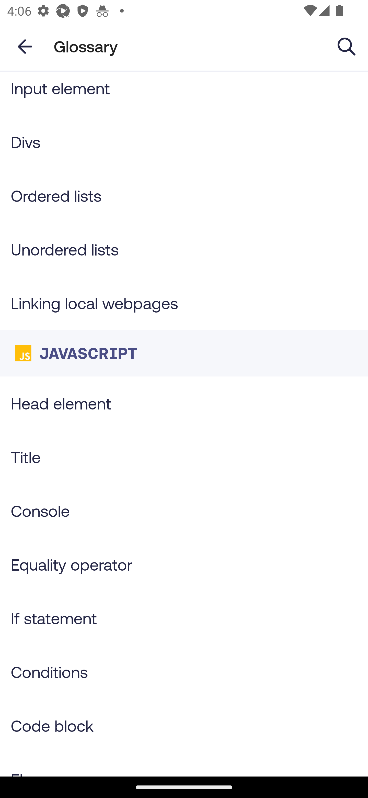 This screenshot has height=798, width=368. I want to click on Conditions, so click(184, 672).